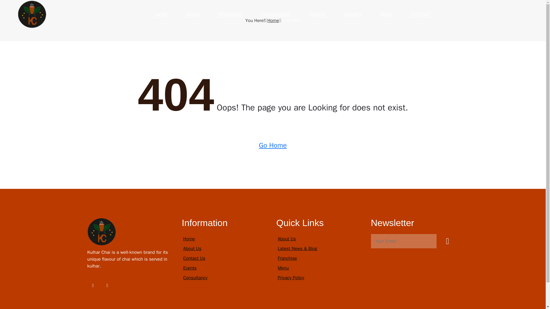  What do you see at coordinates (421, 14) in the screenshot?
I see `CONTACT` at bounding box center [421, 14].